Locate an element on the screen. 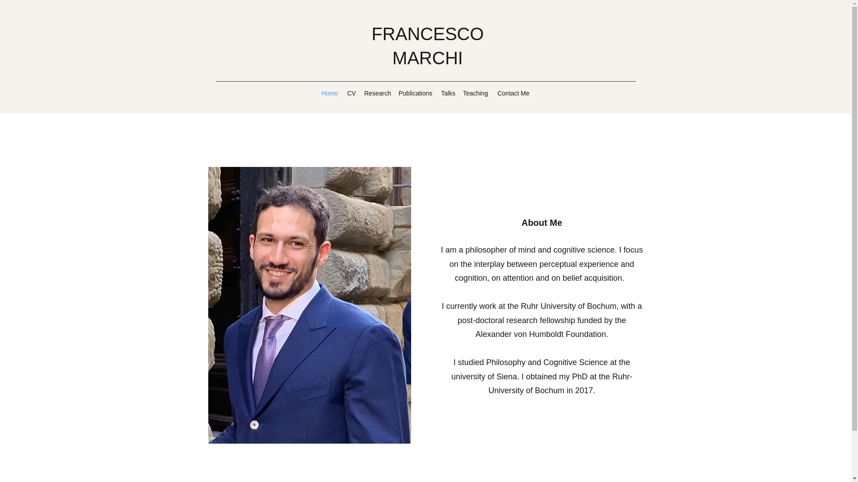 This screenshot has height=482, width=858. CV is located at coordinates (351, 93).